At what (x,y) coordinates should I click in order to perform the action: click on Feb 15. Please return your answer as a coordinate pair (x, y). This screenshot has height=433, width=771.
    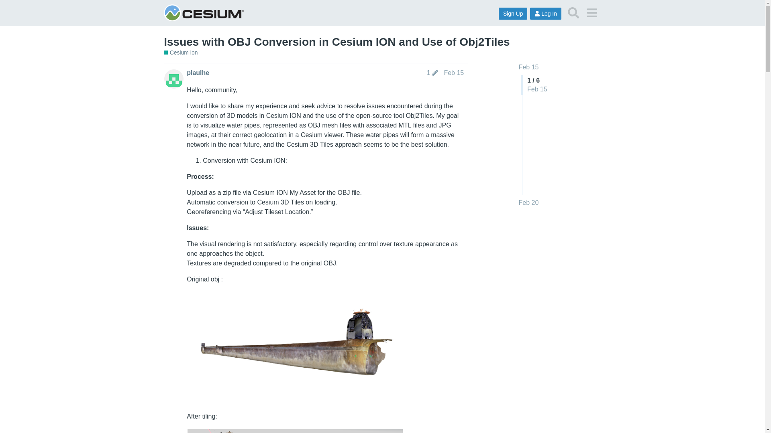
    Looking at the image, I should click on (529, 67).